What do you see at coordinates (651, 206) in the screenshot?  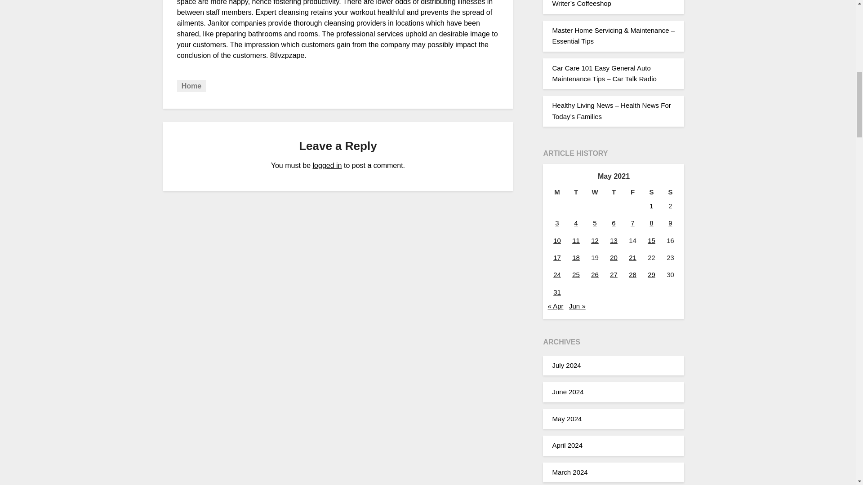 I see `1` at bounding box center [651, 206].